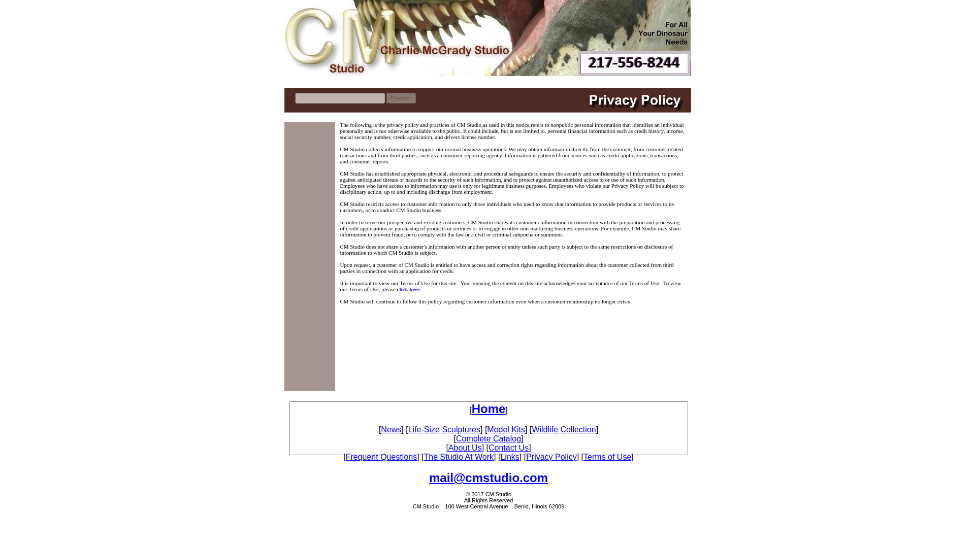  What do you see at coordinates (509, 457) in the screenshot?
I see `Links` at bounding box center [509, 457].